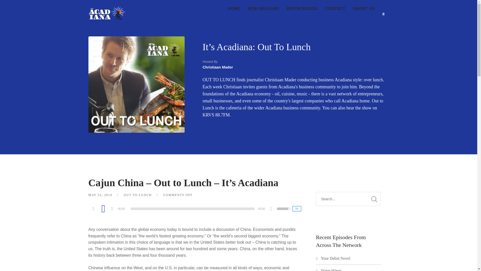 The image size is (481, 271). I want to click on It's Acadiana, so click(107, 10).